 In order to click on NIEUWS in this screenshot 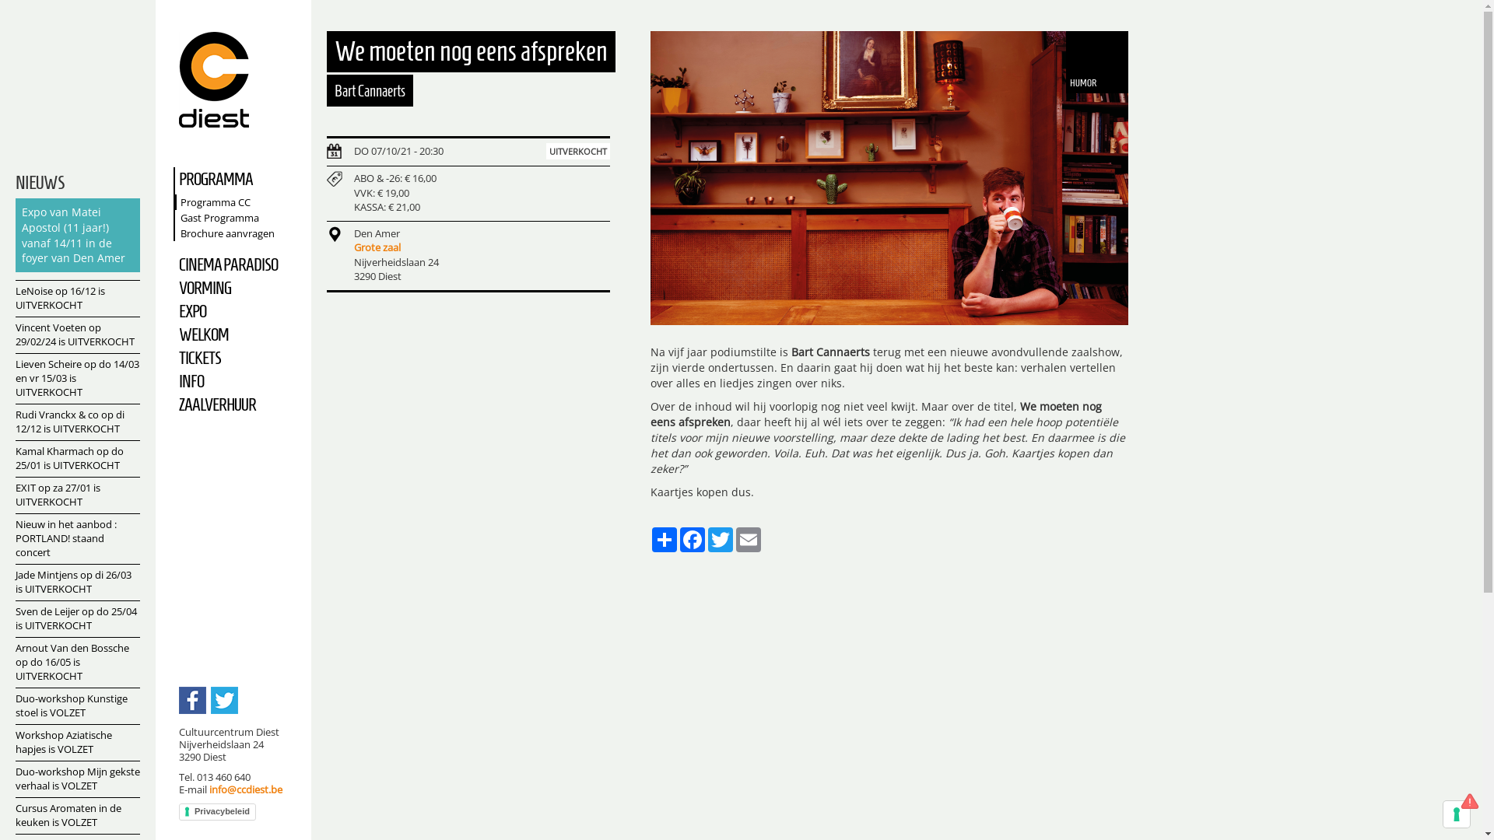, I will do `click(40, 183)`.